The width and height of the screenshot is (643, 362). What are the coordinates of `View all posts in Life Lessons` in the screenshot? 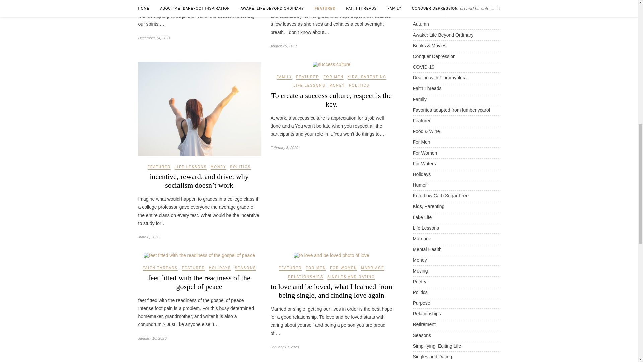 It's located at (191, 167).